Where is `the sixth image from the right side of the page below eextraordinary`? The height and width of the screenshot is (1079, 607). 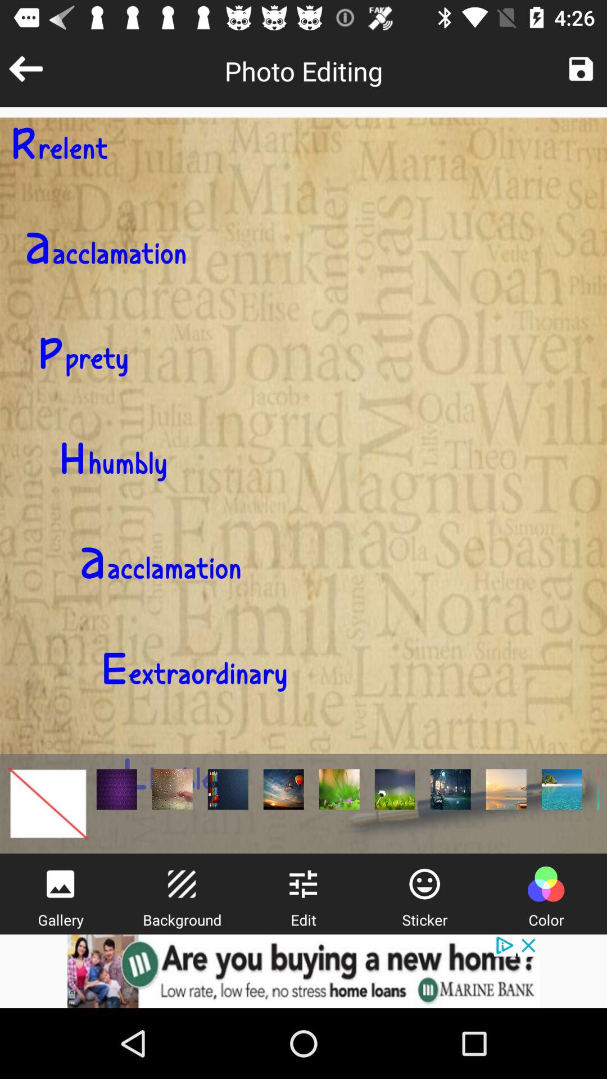 the sixth image from the right side of the page below eextraordinary is located at coordinates (283, 789).